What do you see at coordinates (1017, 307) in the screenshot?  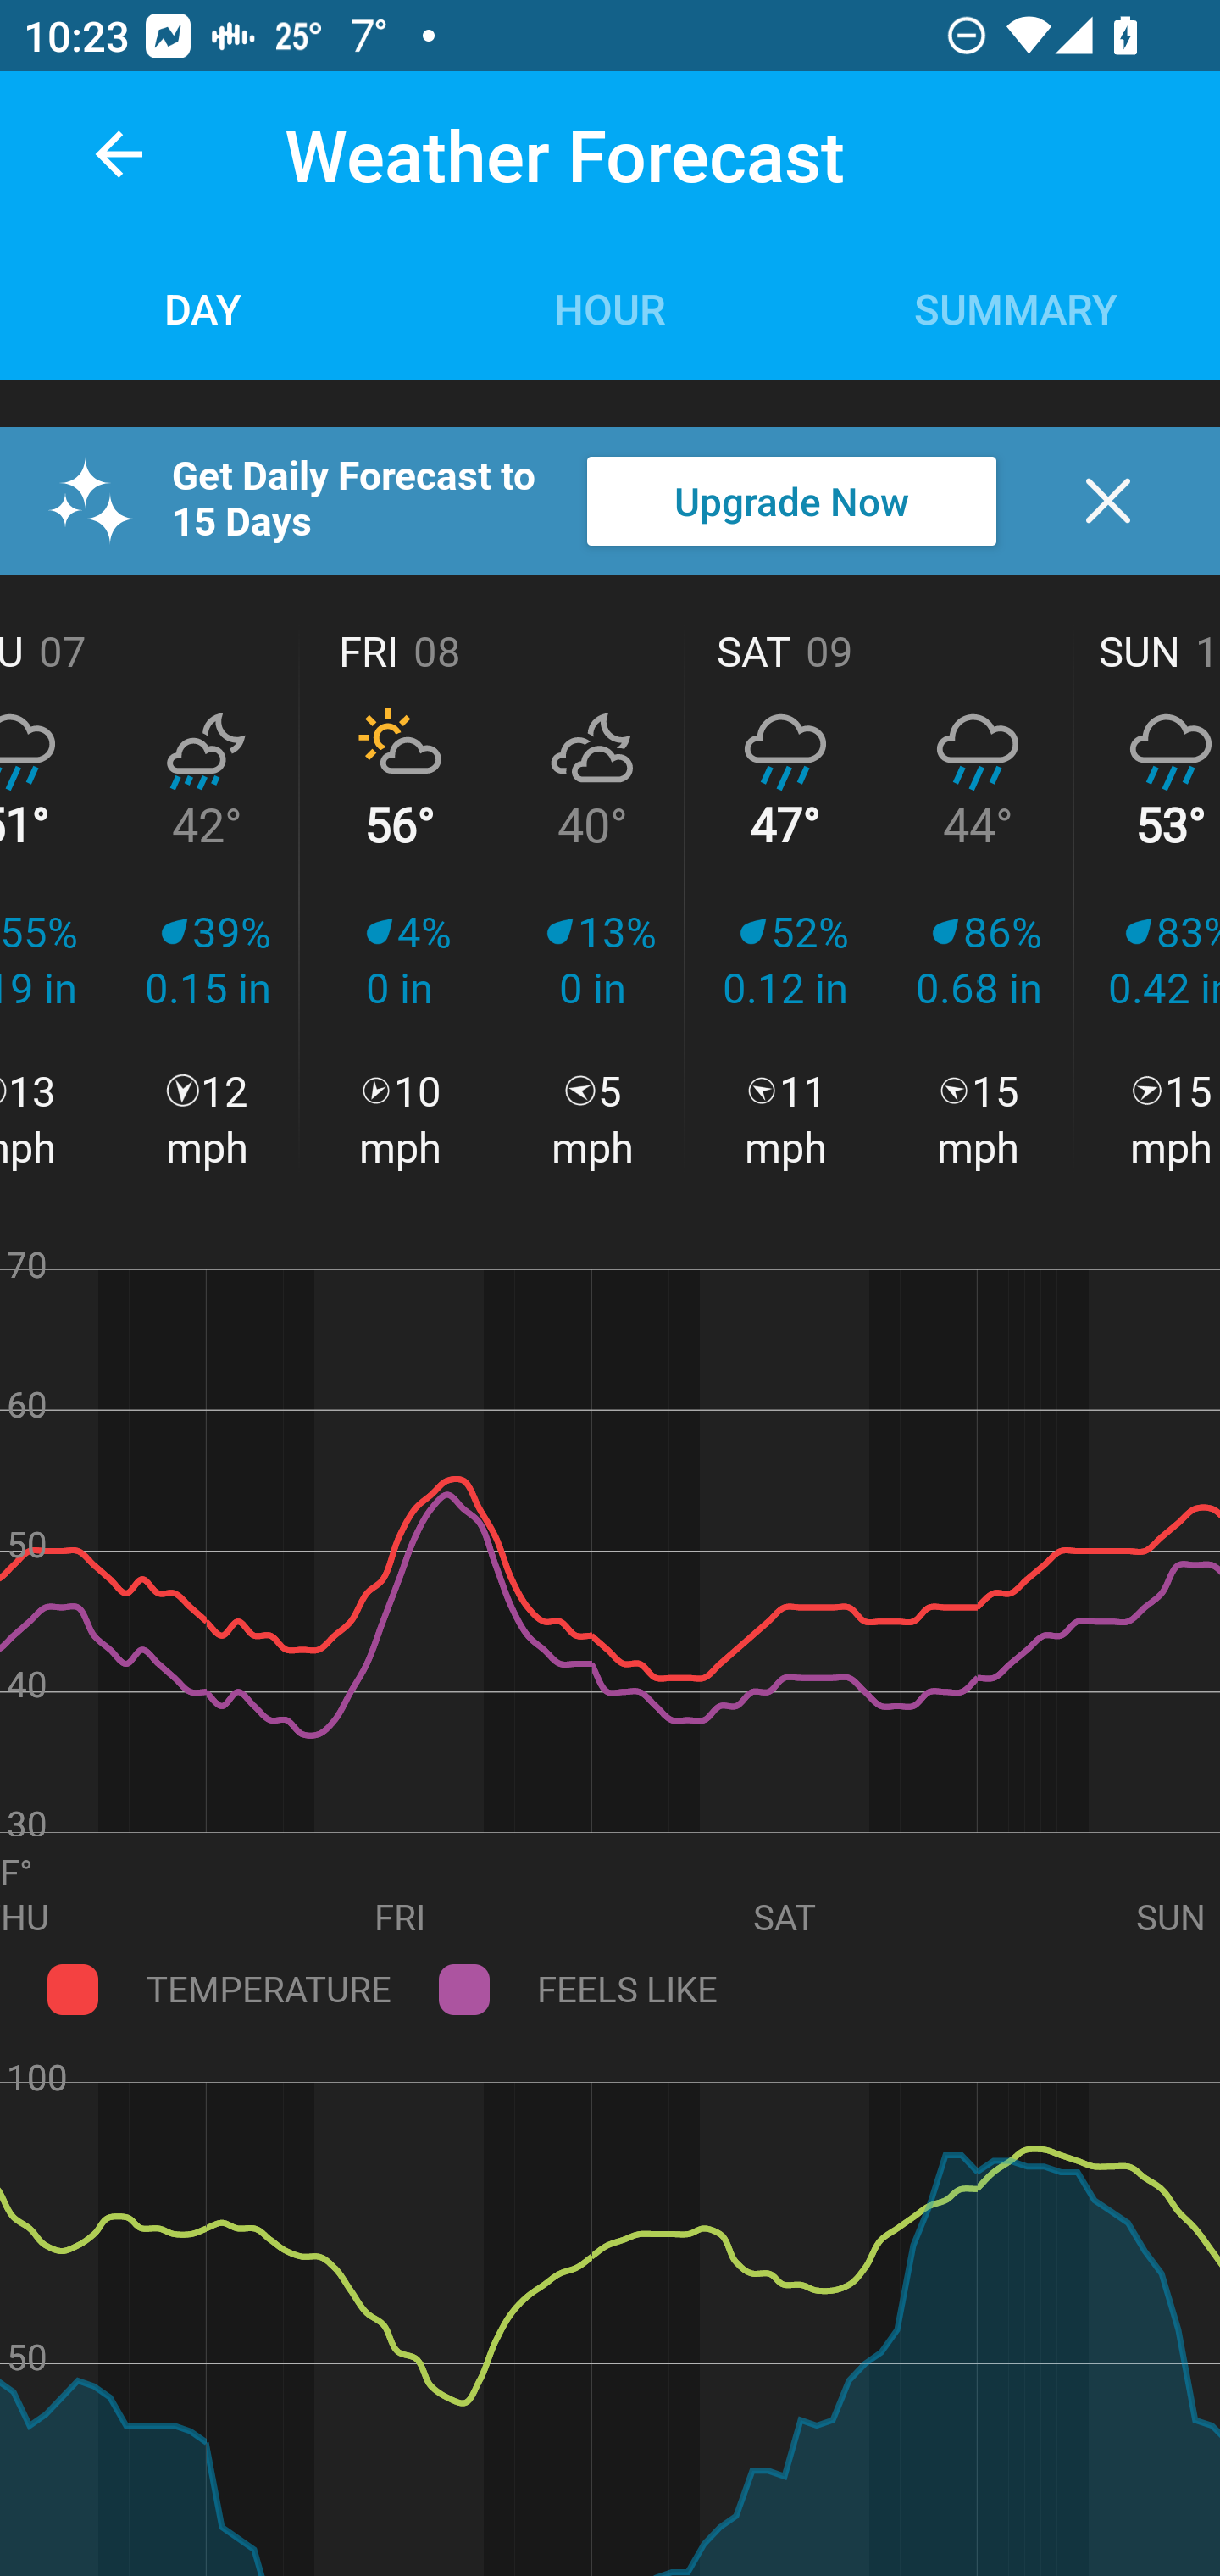 I see `Summary Tab SUMMARY` at bounding box center [1017, 307].